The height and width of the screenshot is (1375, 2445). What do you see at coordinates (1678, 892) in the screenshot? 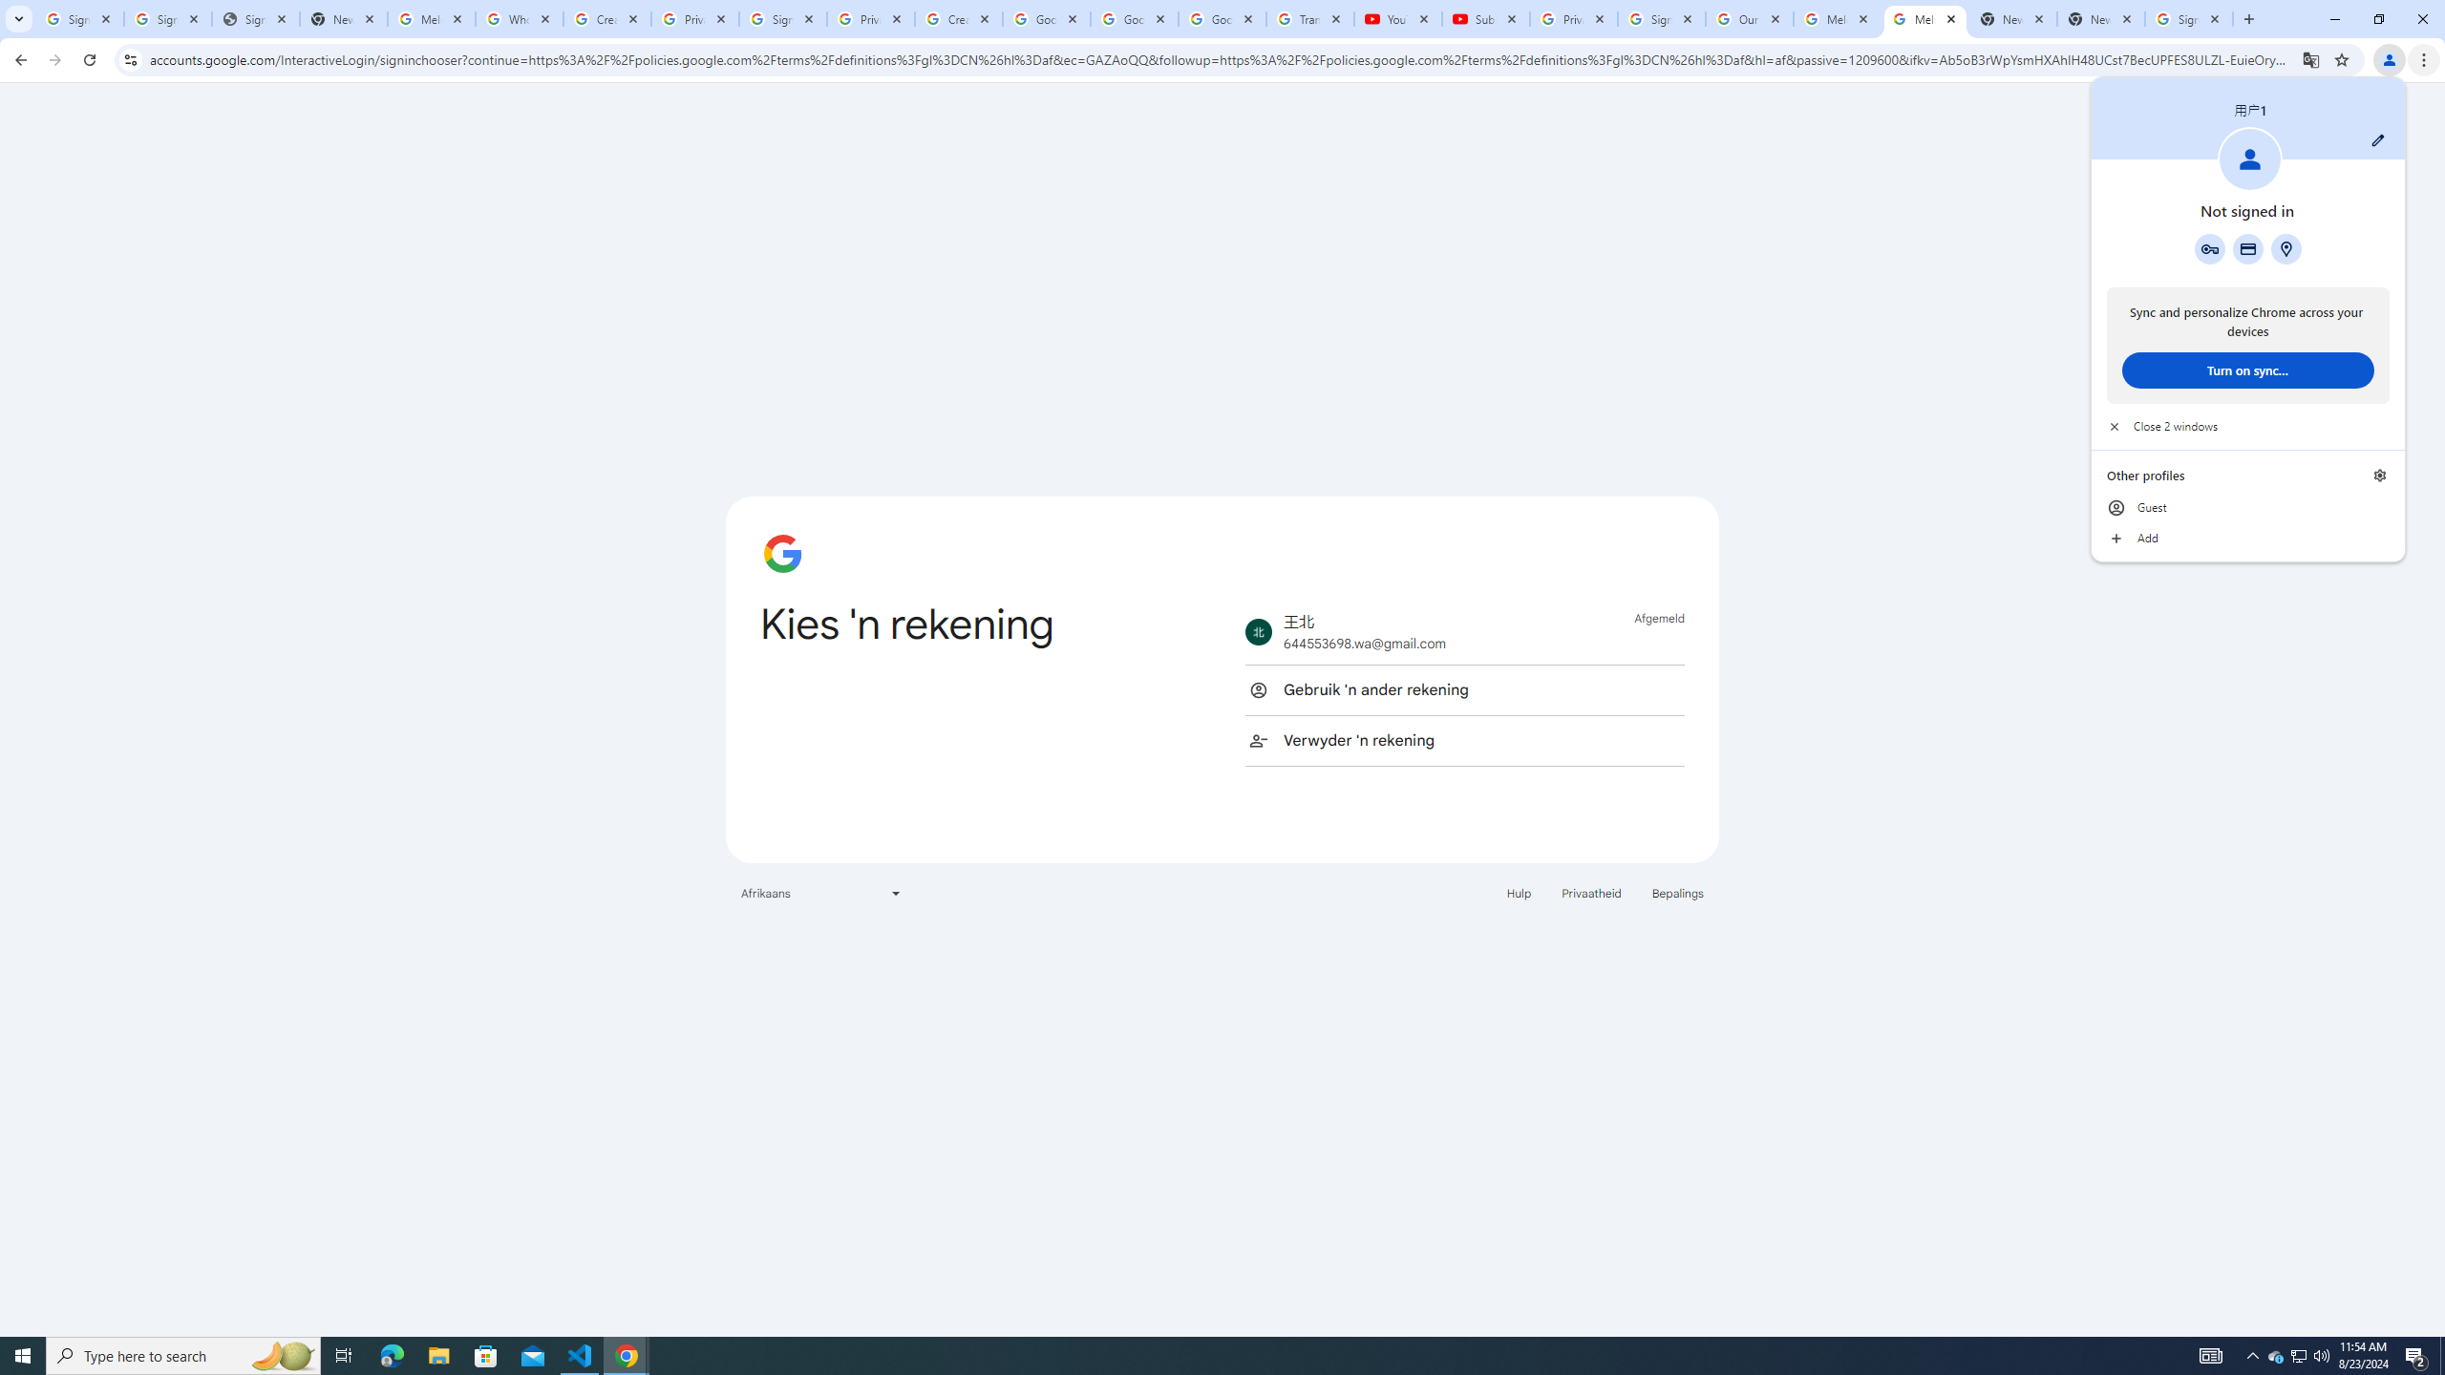
I see `Bepalings` at bounding box center [1678, 892].